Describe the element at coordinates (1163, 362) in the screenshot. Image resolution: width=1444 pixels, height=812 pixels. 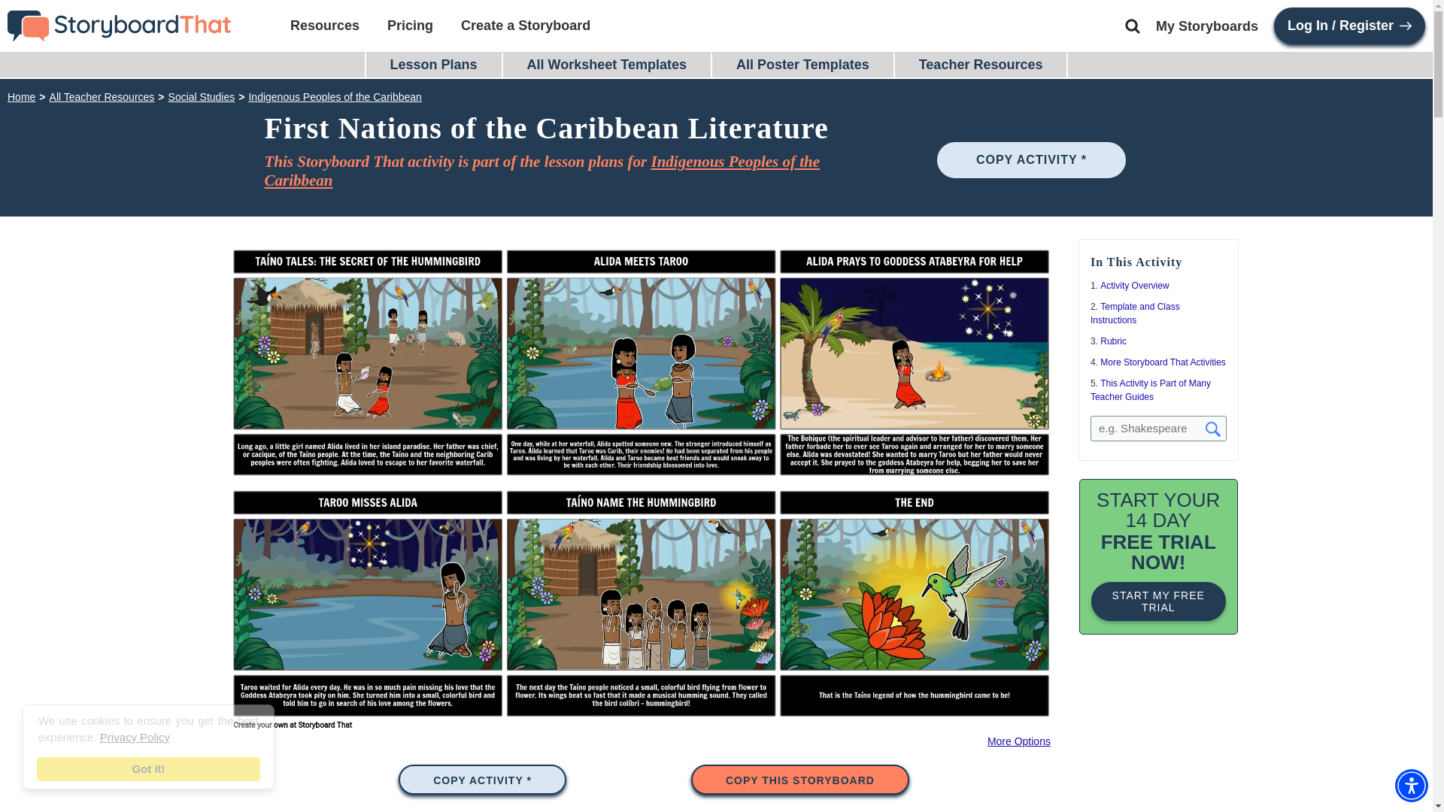
I see `More Storyboard That Activities` at that location.